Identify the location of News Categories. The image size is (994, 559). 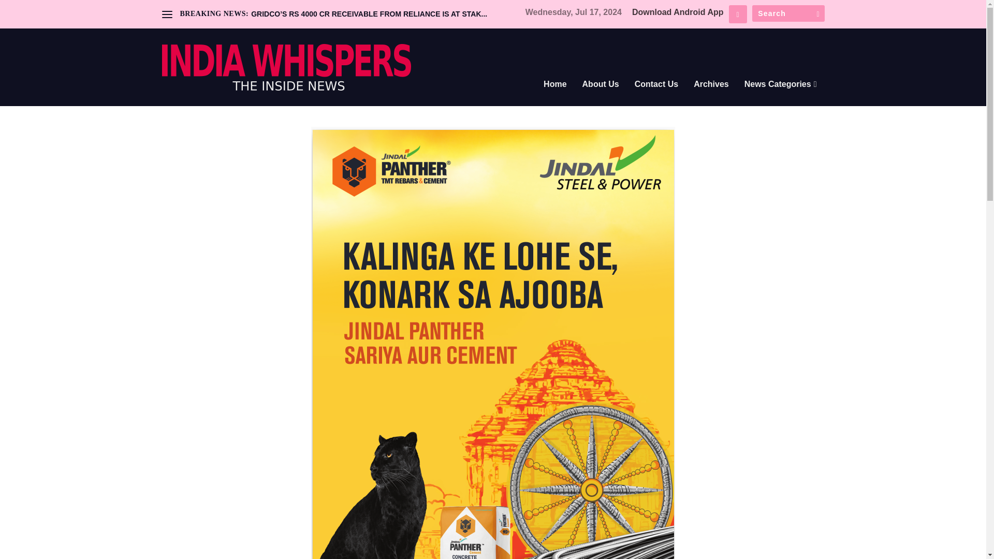
(781, 98).